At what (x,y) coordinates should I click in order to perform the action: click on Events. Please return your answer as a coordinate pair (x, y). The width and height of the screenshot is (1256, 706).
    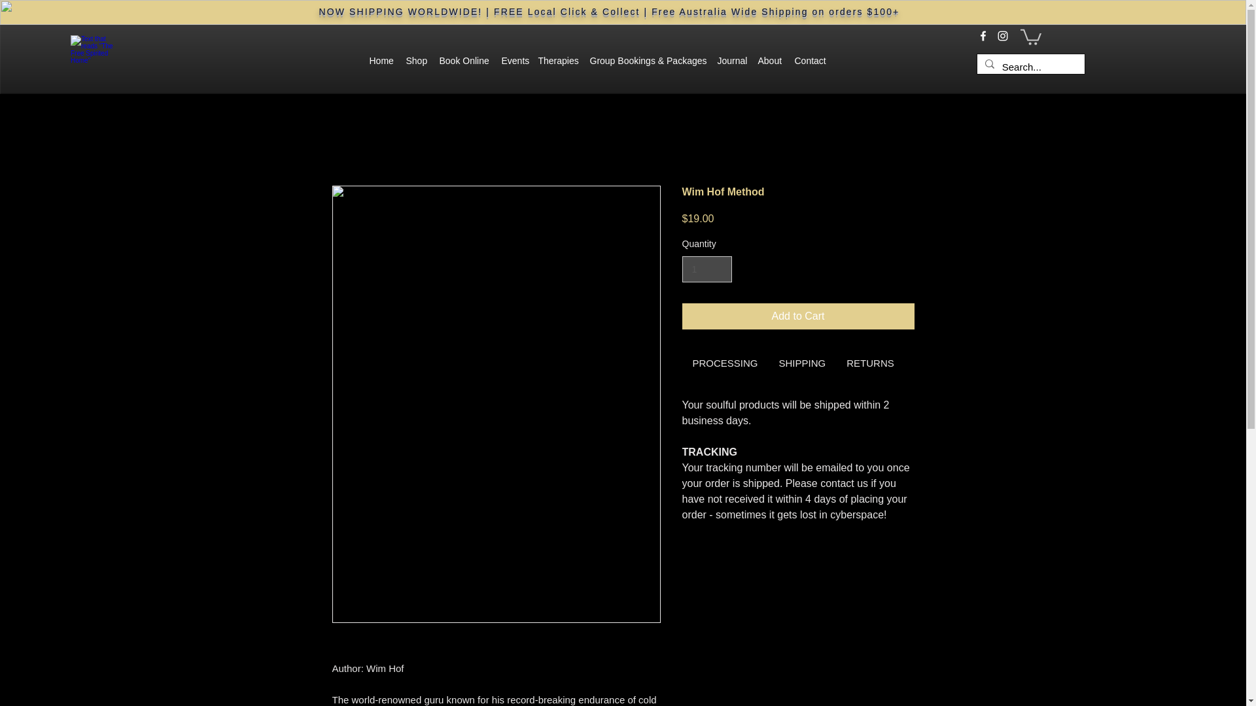
    Looking at the image, I should click on (513, 60).